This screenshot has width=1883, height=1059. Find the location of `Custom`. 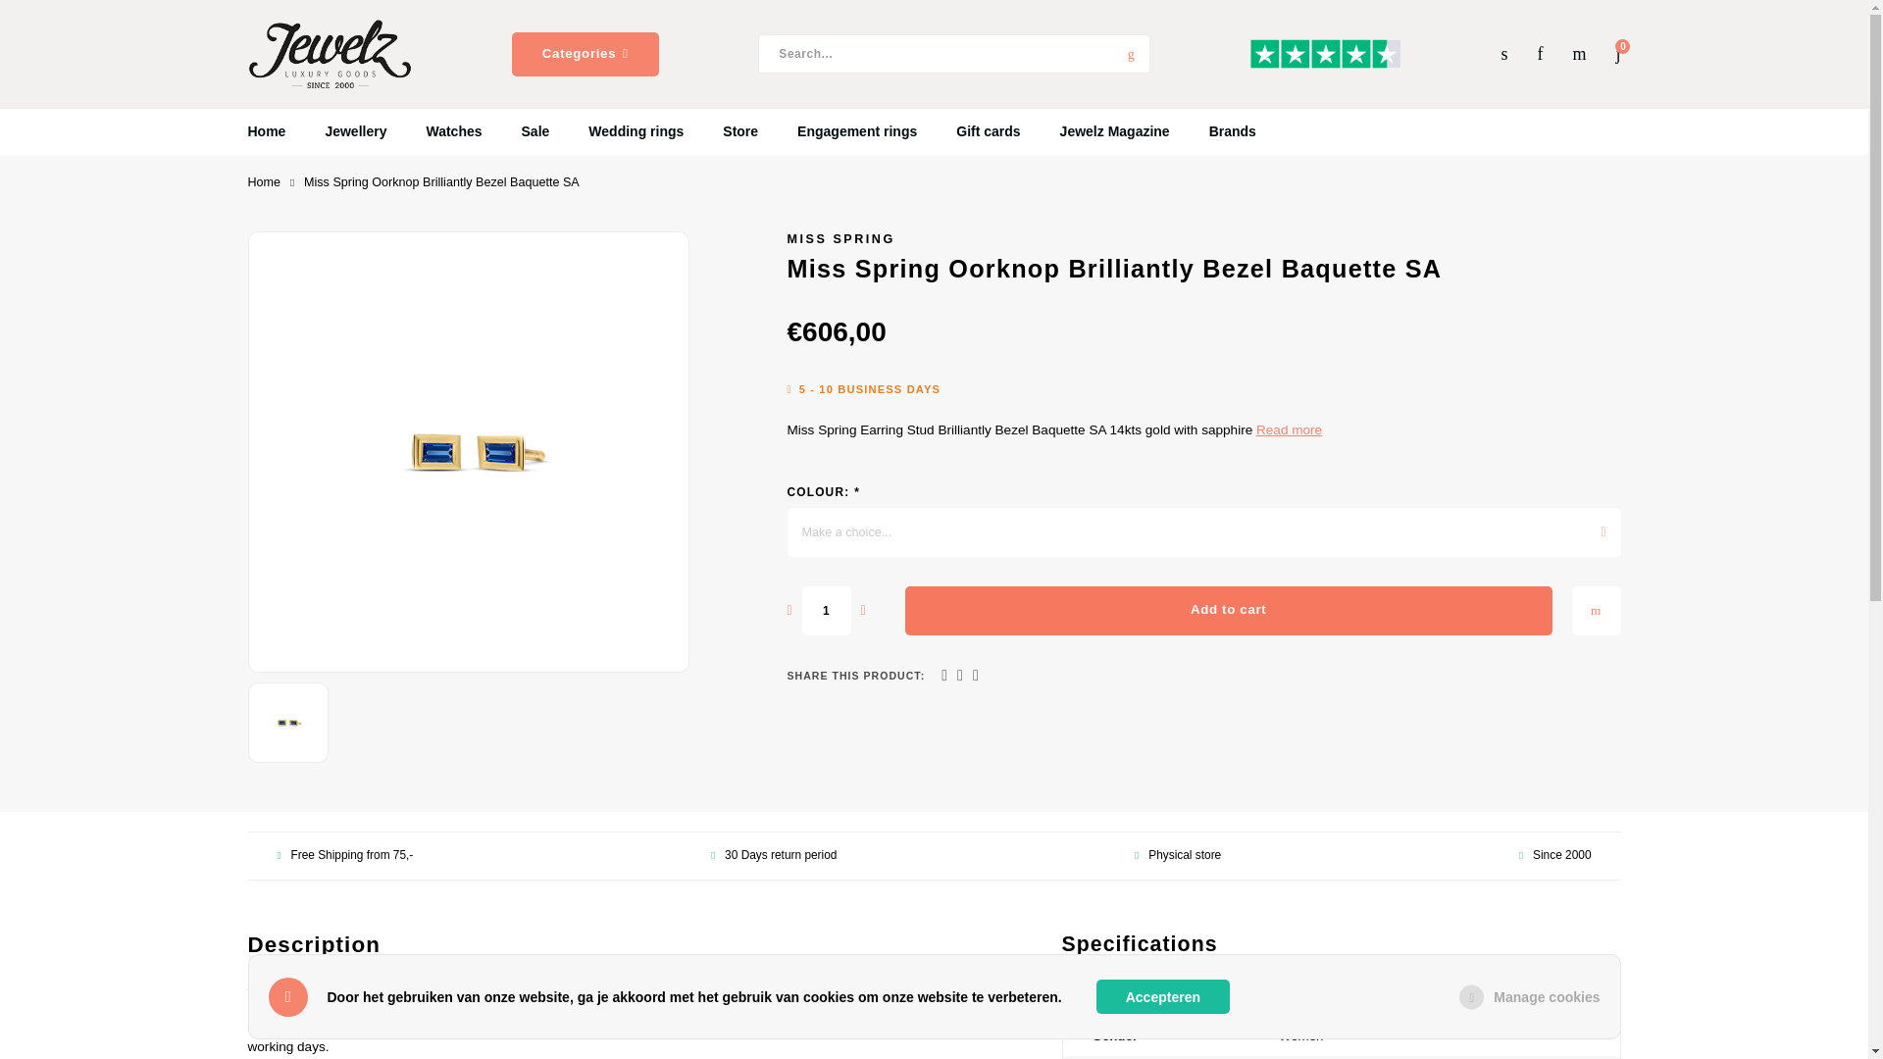

Custom is located at coordinates (1325, 53).